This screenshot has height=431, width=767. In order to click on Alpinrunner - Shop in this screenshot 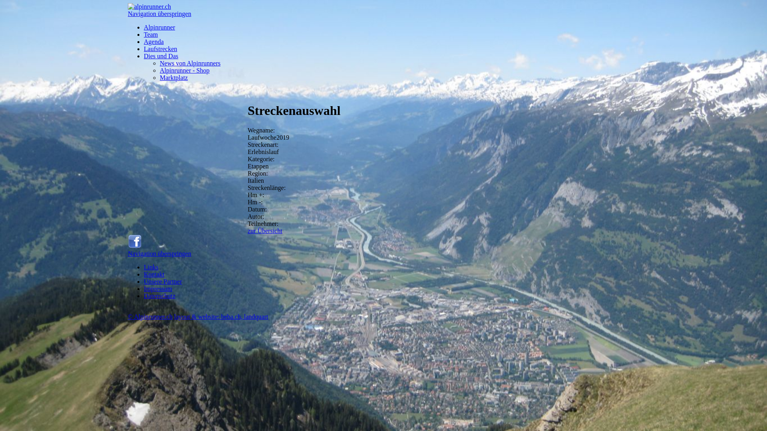, I will do `click(185, 70)`.